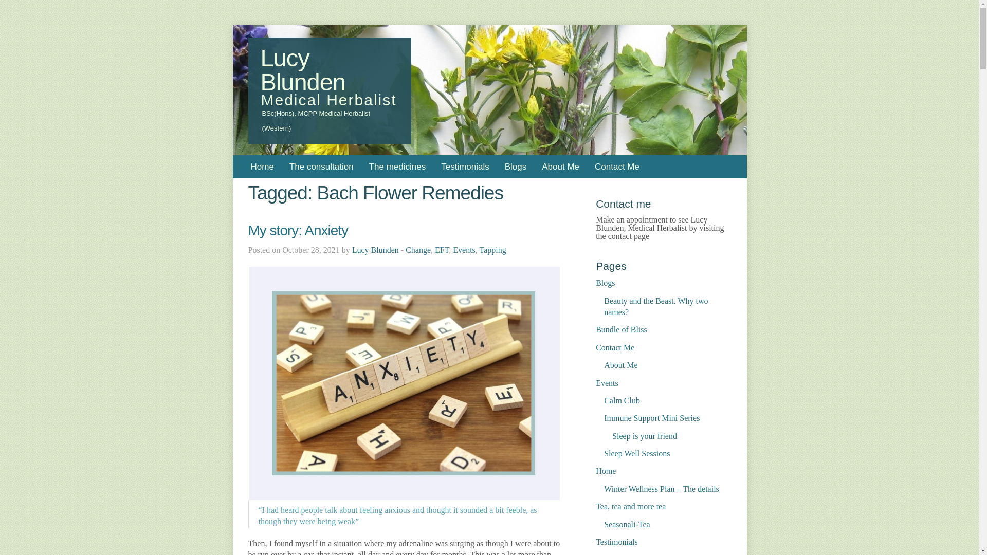  Describe the element at coordinates (375, 250) in the screenshot. I see `Posts by Lucy Blunden` at that location.